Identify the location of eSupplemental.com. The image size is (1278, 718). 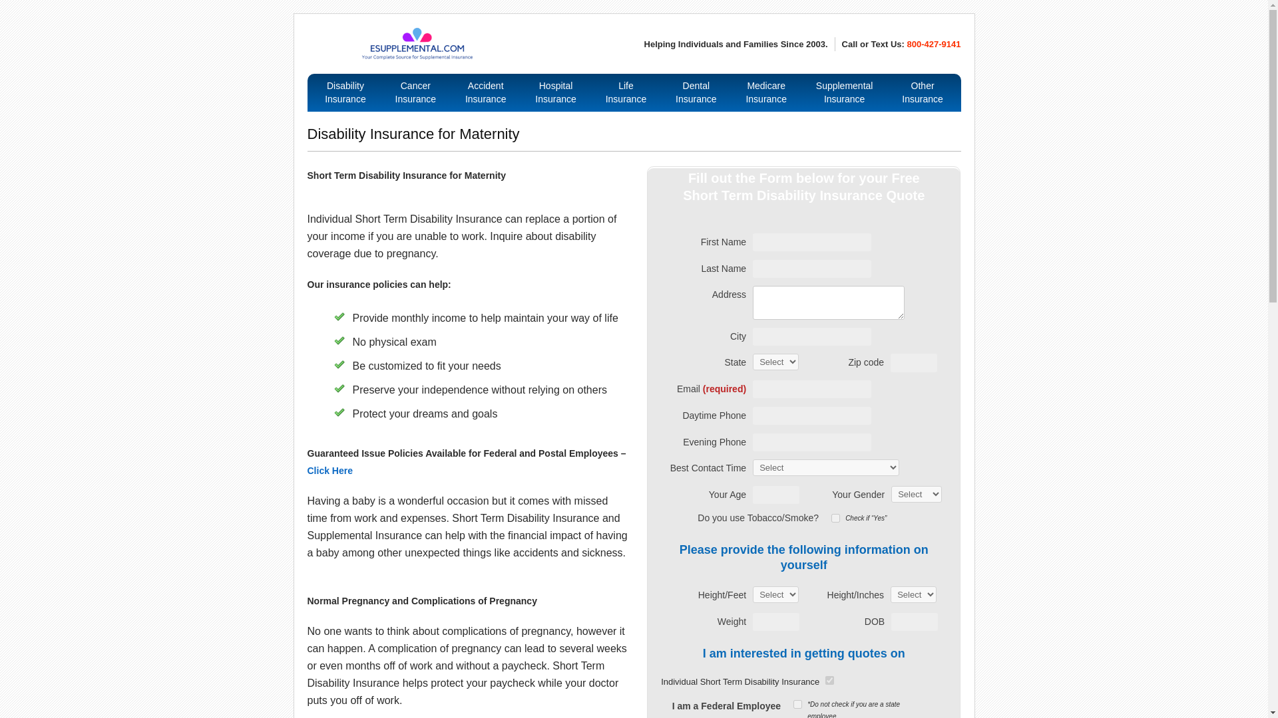
(555, 93).